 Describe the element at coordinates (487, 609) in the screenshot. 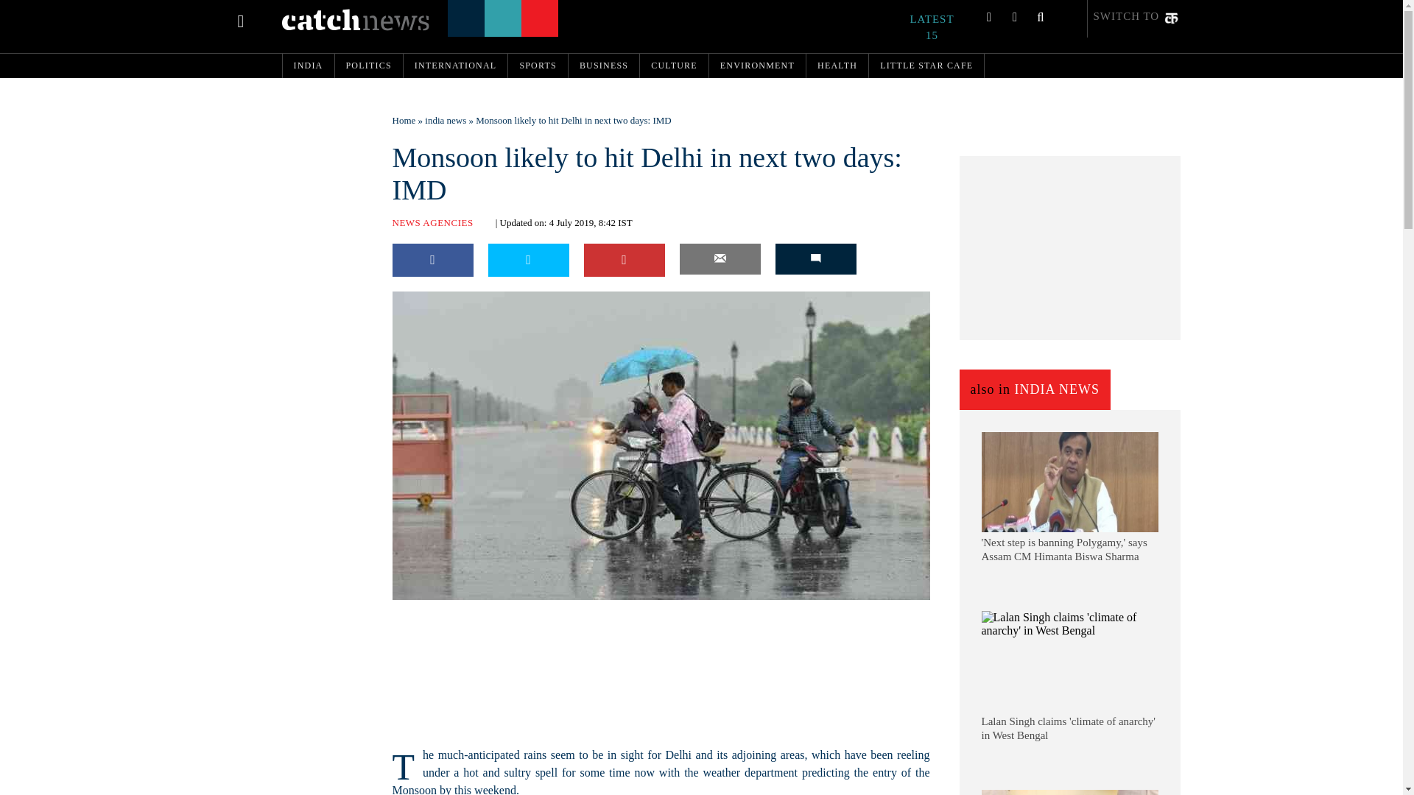

I see `Twitter Follow Button` at that location.